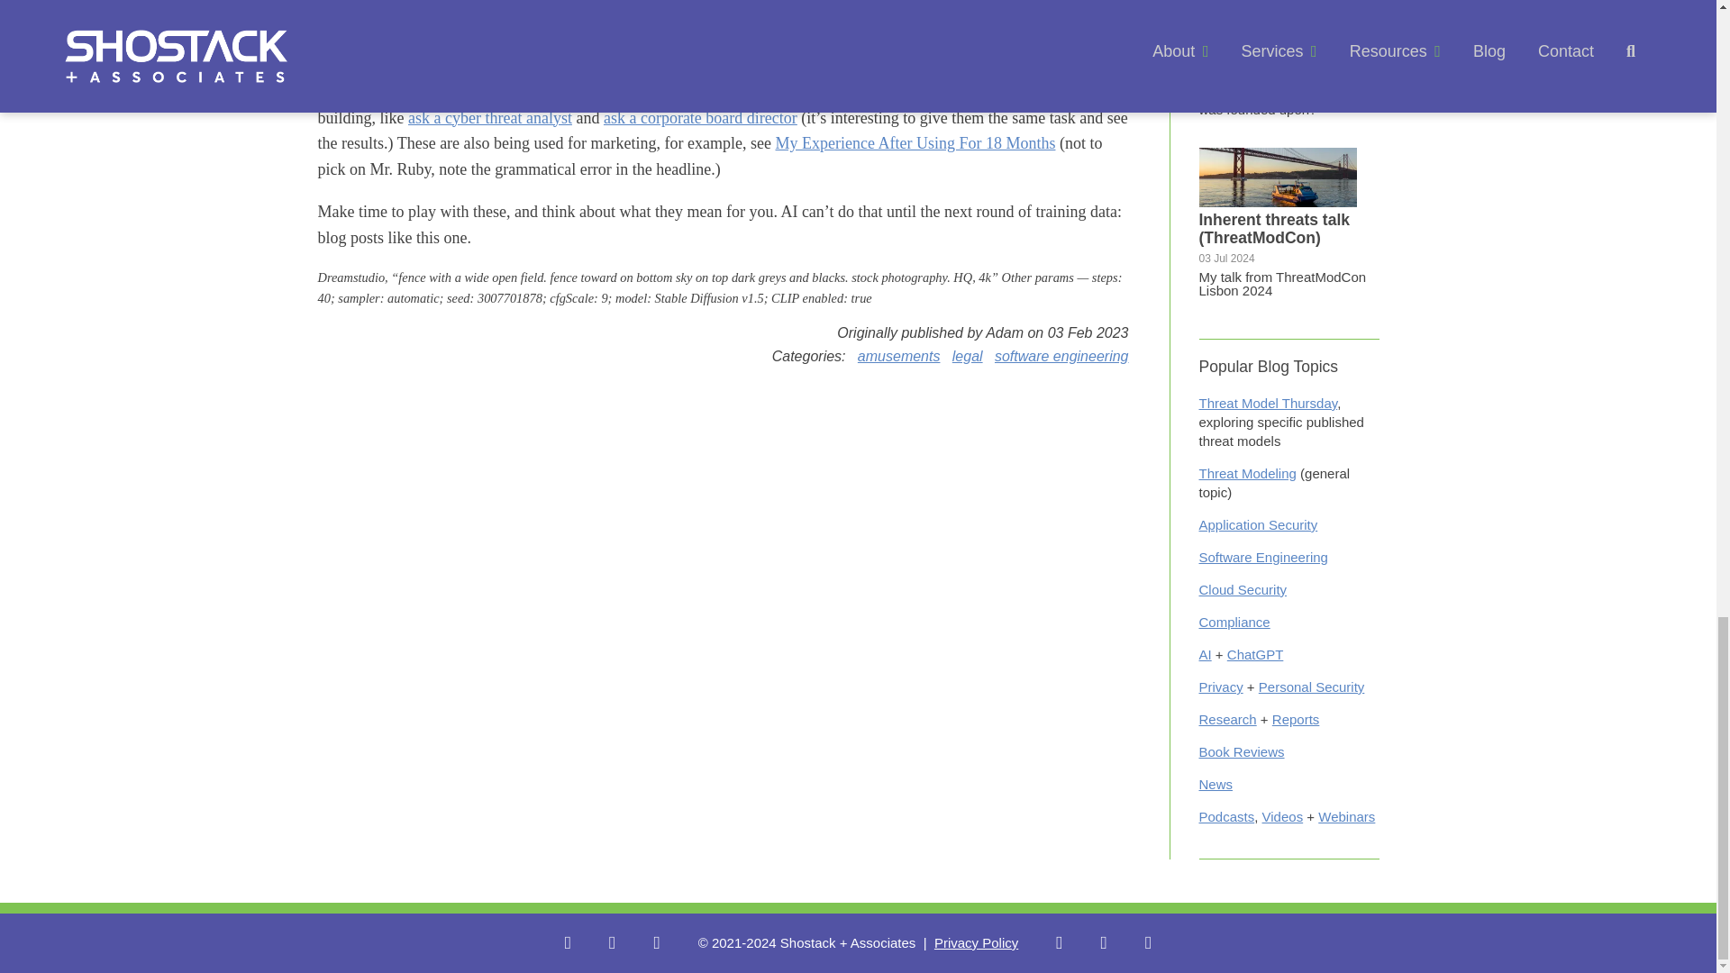  I want to click on amusements, so click(899, 355).